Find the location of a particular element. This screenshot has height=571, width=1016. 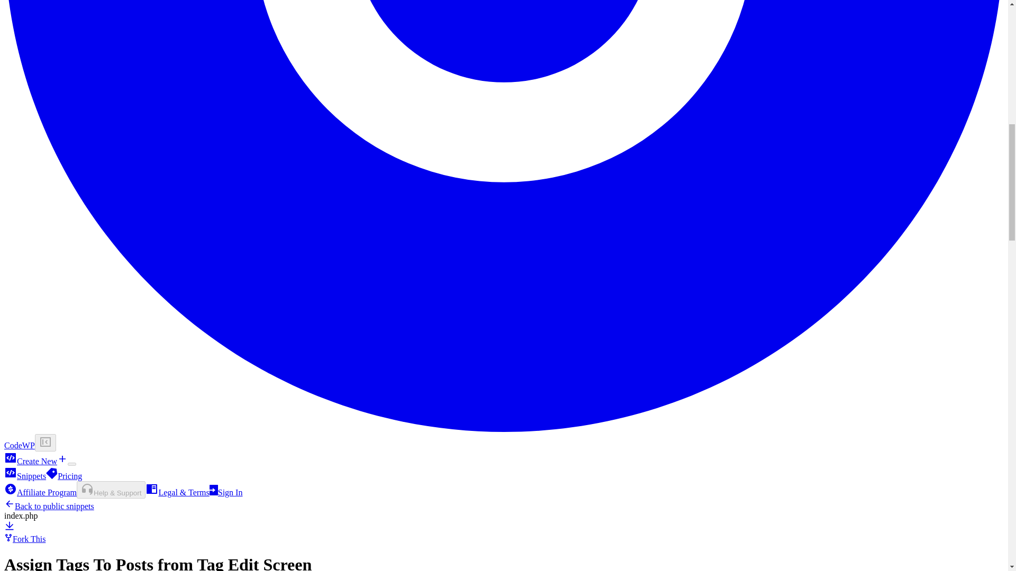

Affiliate Program is located at coordinates (40, 492).